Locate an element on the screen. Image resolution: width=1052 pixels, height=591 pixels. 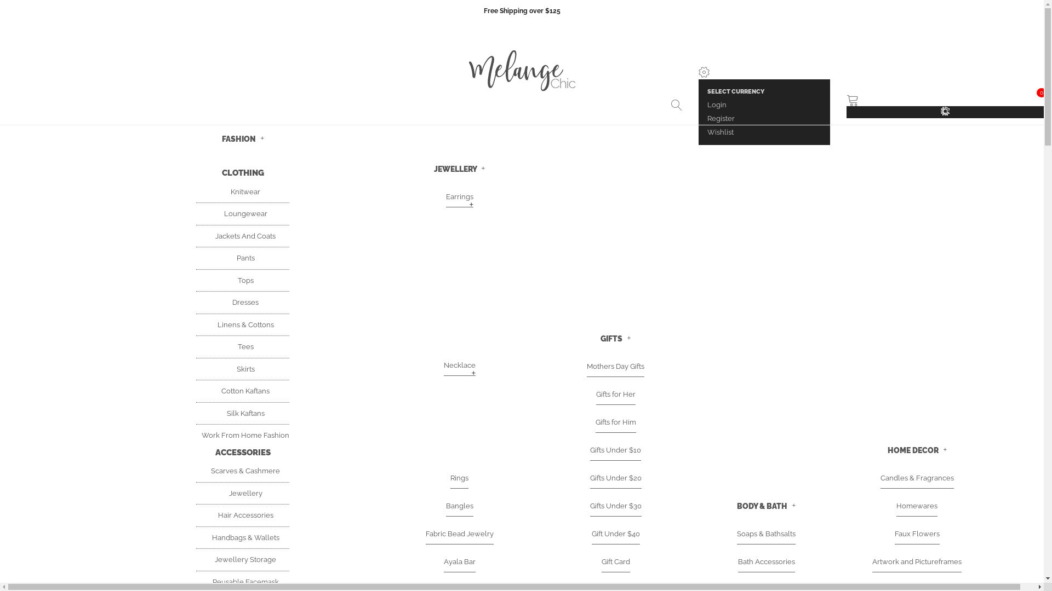
Statement earrings is located at coordinates (459, 291).